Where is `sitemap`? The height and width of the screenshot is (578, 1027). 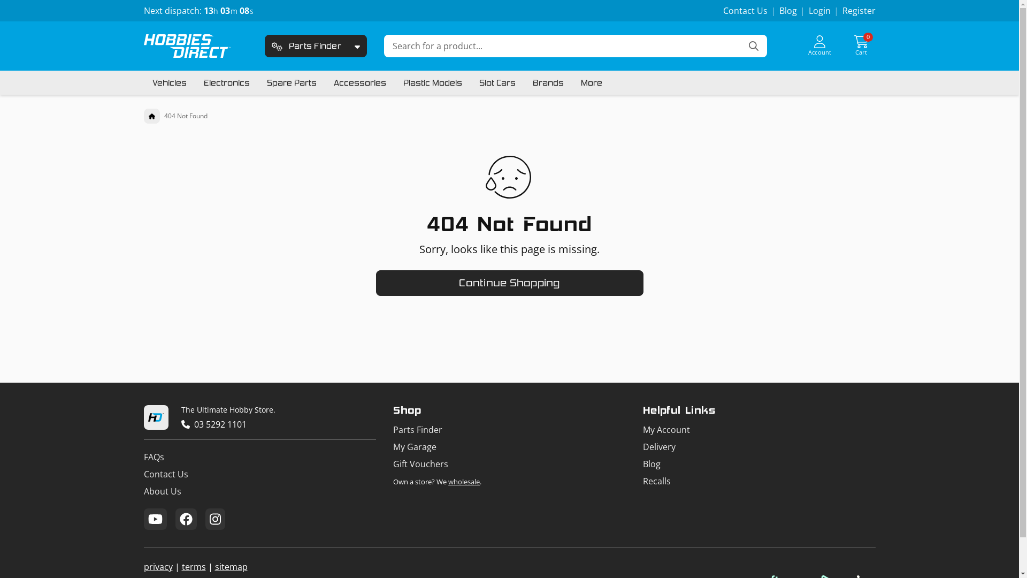 sitemap is located at coordinates (231, 567).